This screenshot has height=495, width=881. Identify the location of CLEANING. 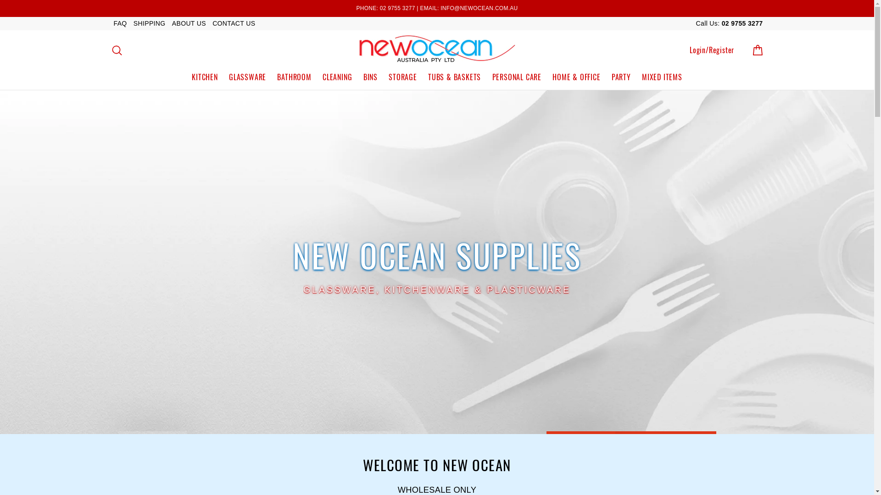
(337, 77).